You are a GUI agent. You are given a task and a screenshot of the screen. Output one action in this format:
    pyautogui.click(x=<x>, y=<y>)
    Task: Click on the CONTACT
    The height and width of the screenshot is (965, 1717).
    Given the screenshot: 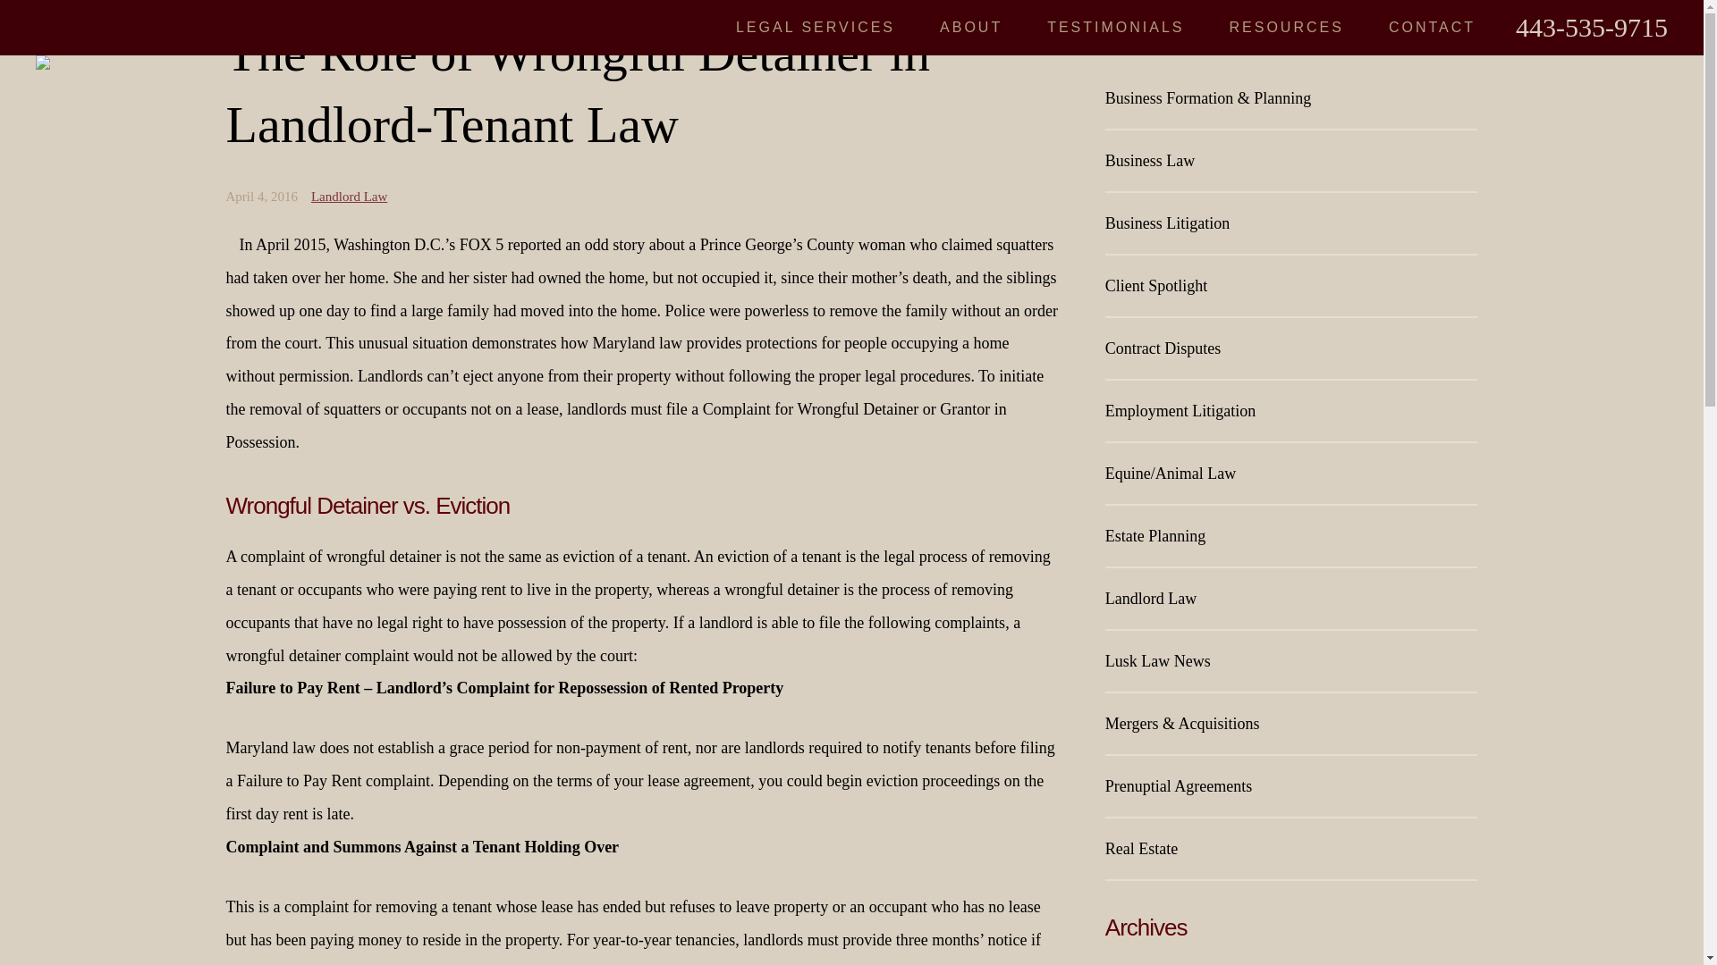 What is the action you would take?
    pyautogui.click(x=1432, y=27)
    